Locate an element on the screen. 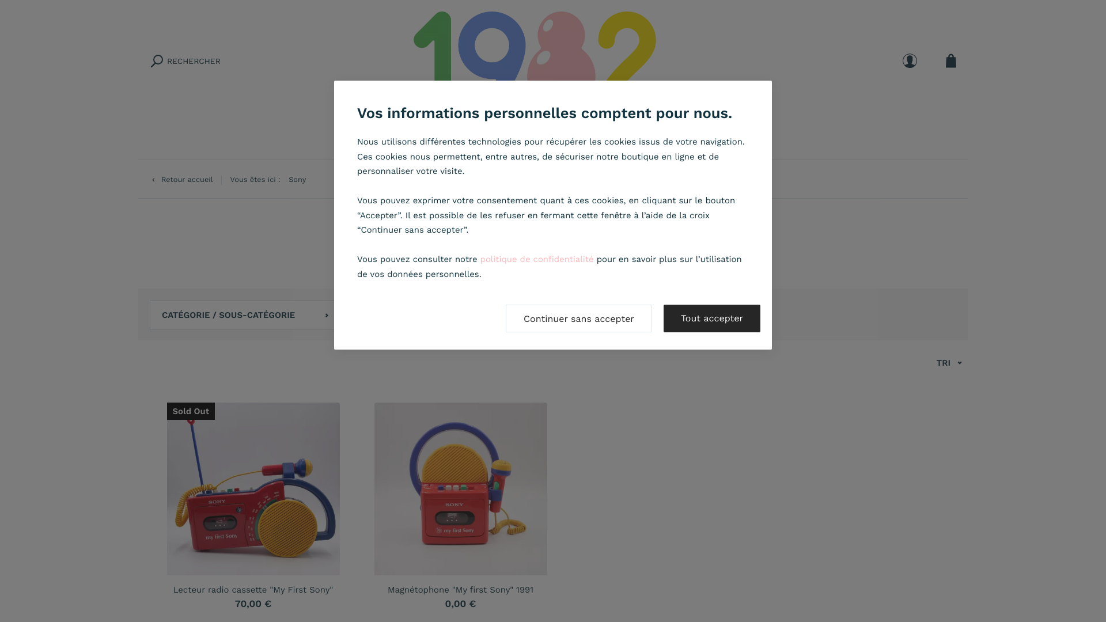 This screenshot has width=1106, height=622. Tout accepter is located at coordinates (712, 318).